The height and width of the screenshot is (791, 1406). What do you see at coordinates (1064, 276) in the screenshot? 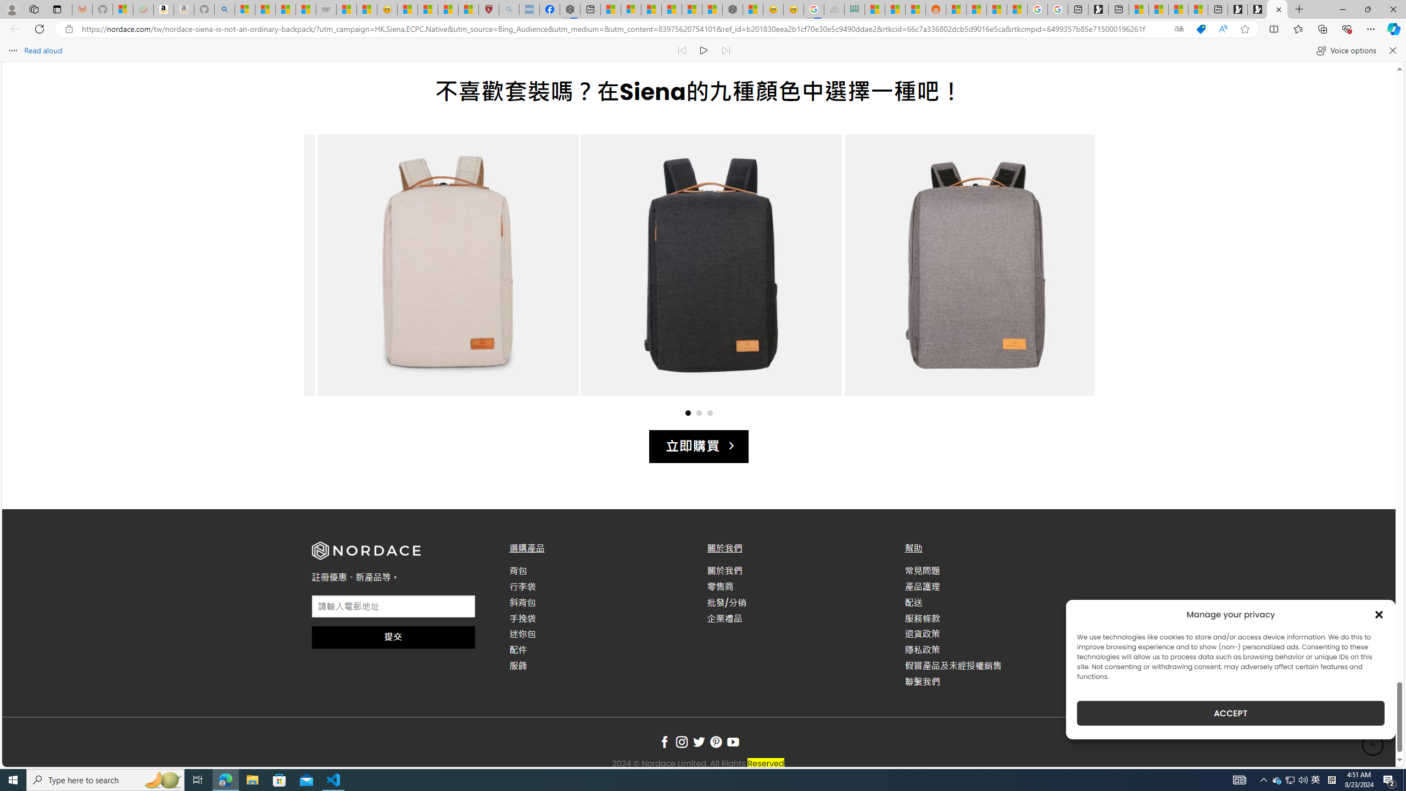
I see `Class: flickity-button-icon` at bounding box center [1064, 276].